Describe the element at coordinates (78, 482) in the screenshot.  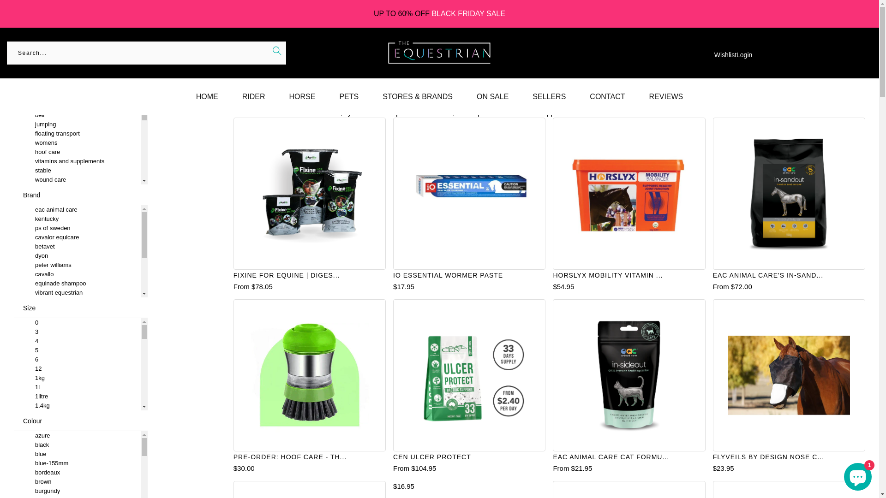
I see `brown` at that location.